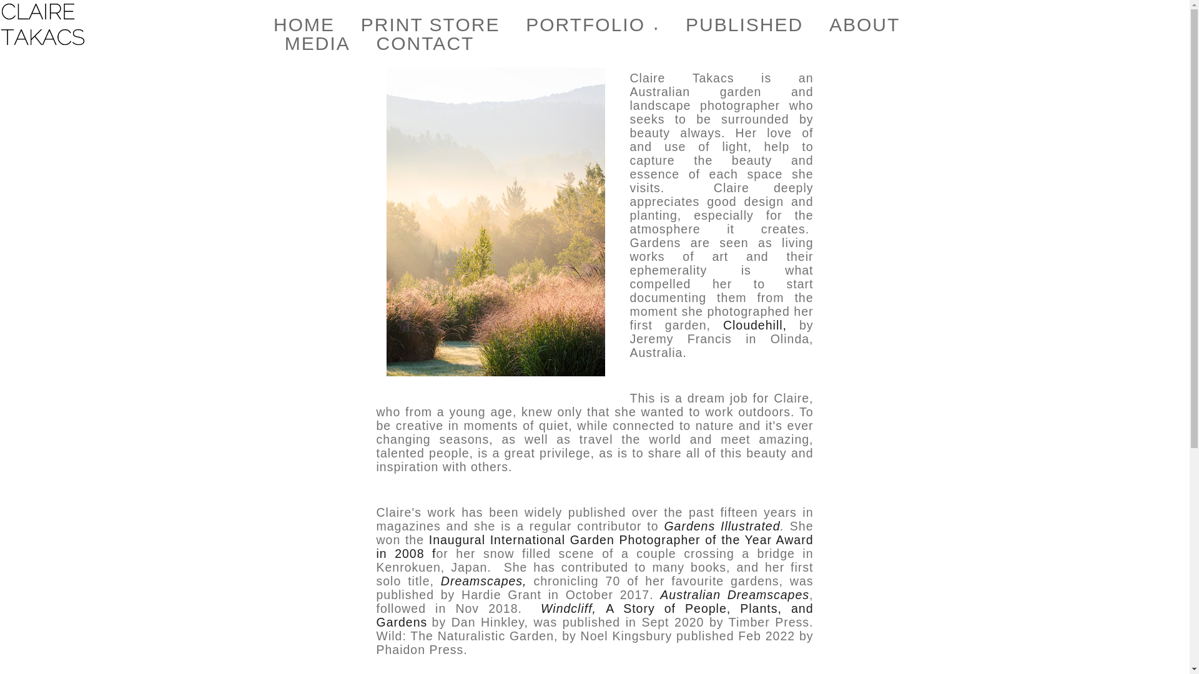 Image resolution: width=1199 pixels, height=674 pixels. What do you see at coordinates (425, 44) in the screenshot?
I see `CONTACT` at bounding box center [425, 44].